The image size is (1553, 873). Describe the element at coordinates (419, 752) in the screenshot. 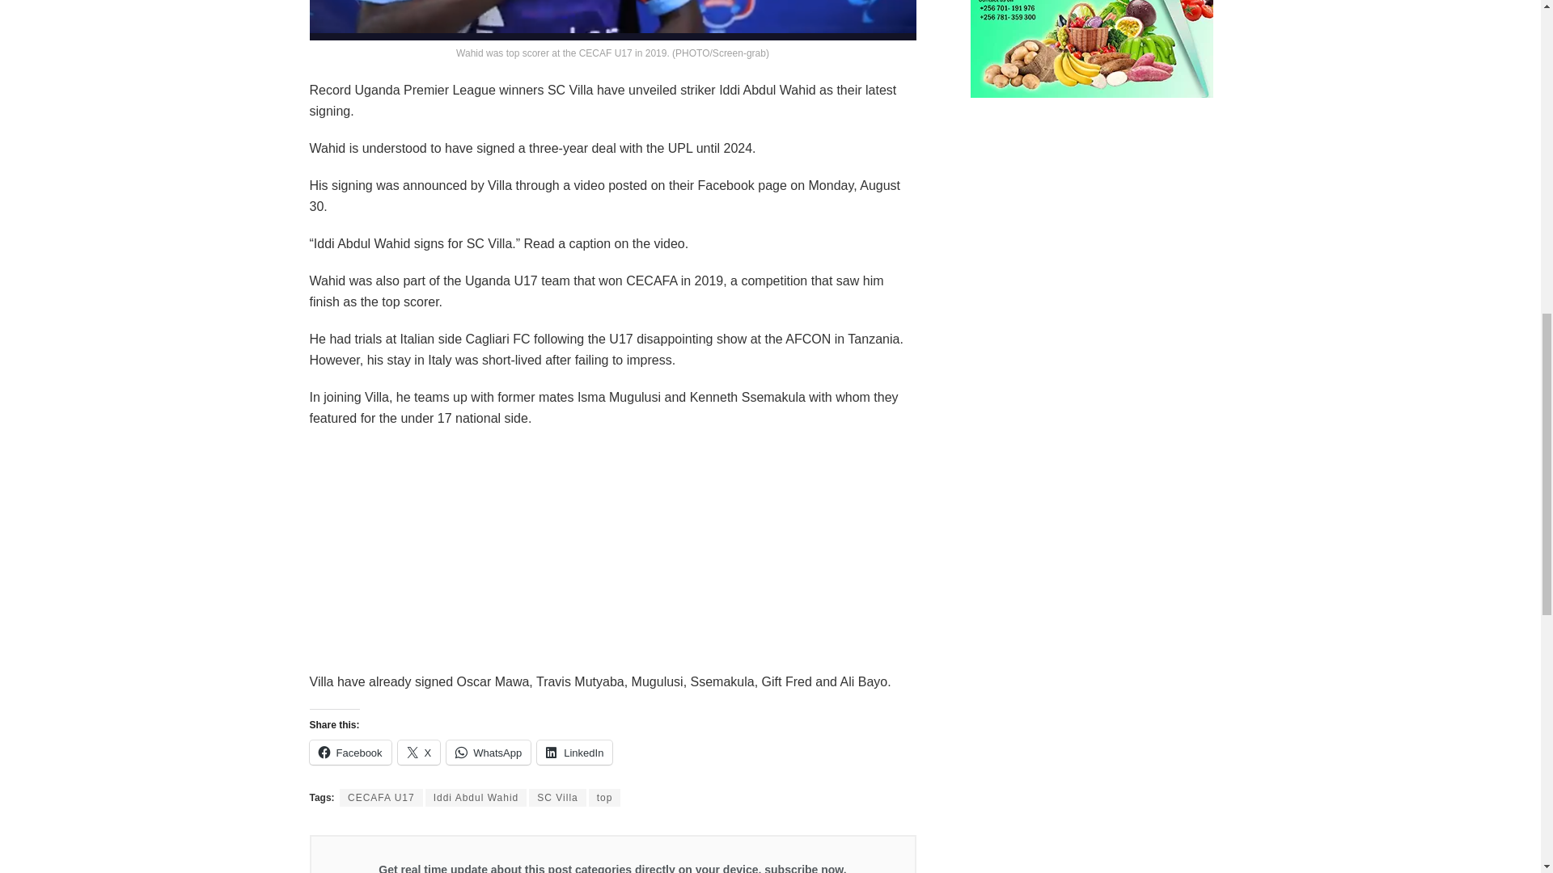

I see `Click to share on X` at that location.